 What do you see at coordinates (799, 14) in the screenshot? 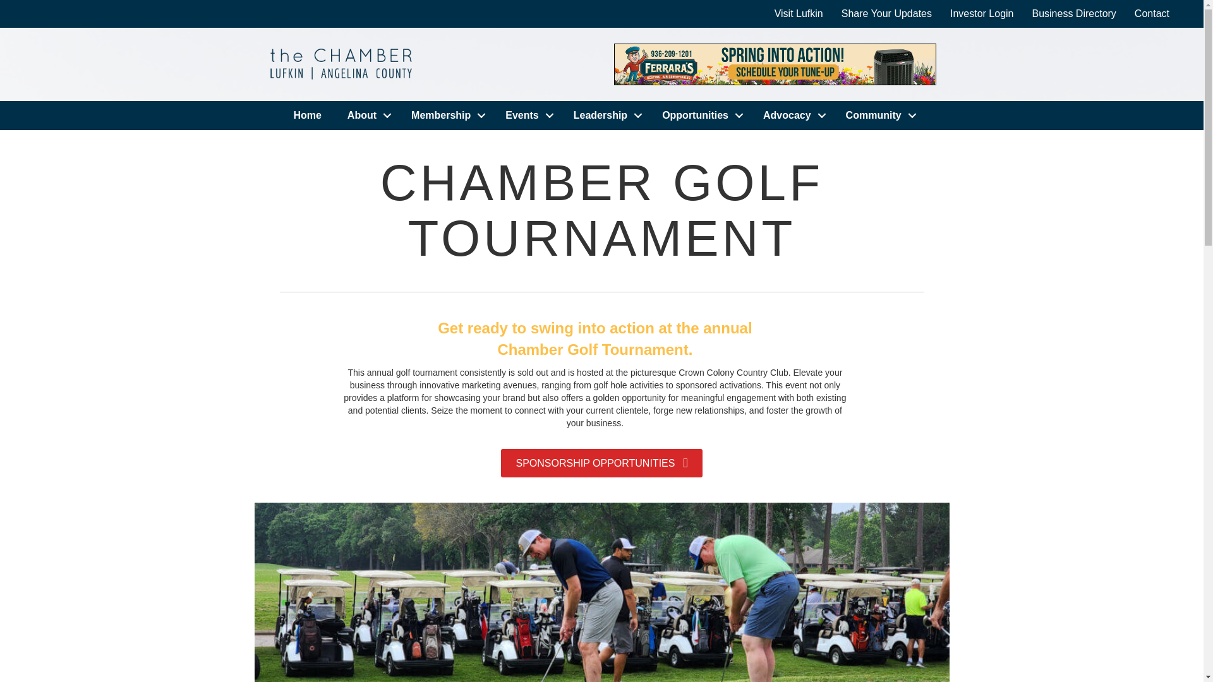
I see `Visit Lufkin` at bounding box center [799, 14].